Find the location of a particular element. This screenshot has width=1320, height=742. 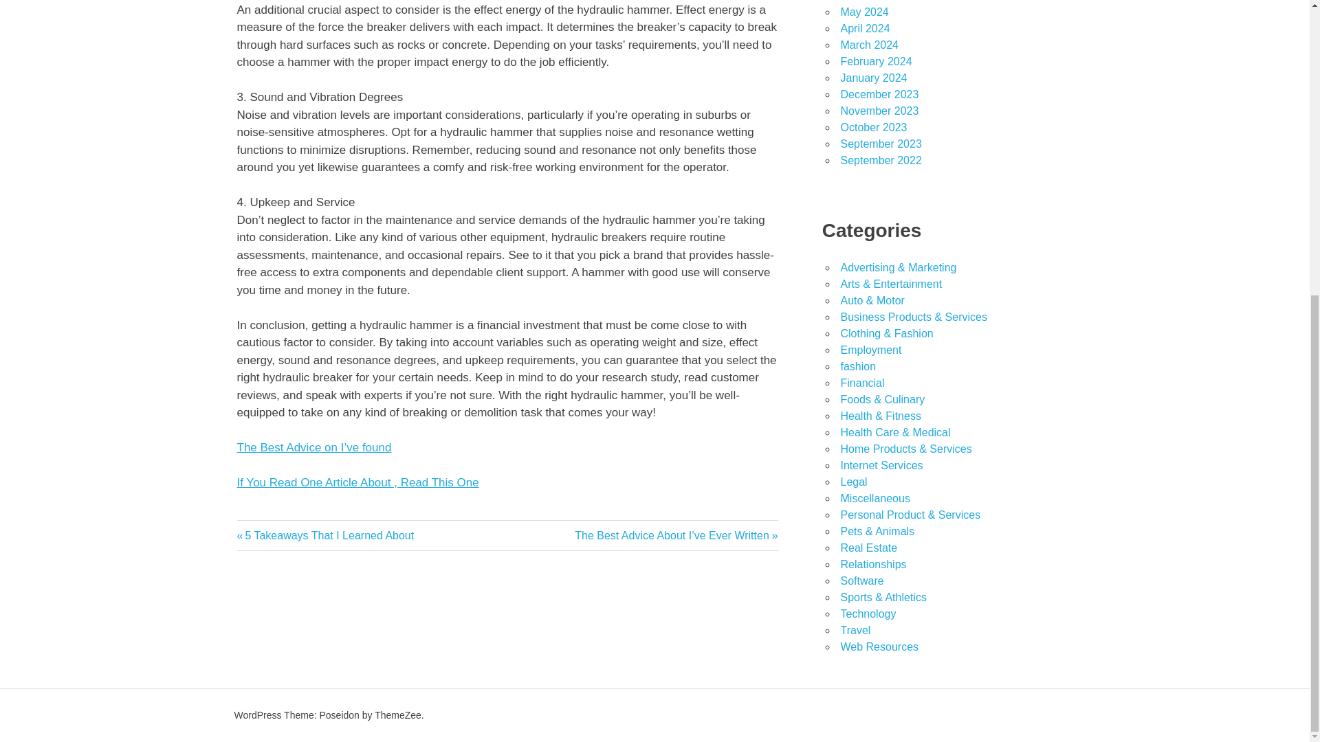

Financial is located at coordinates (862, 382).